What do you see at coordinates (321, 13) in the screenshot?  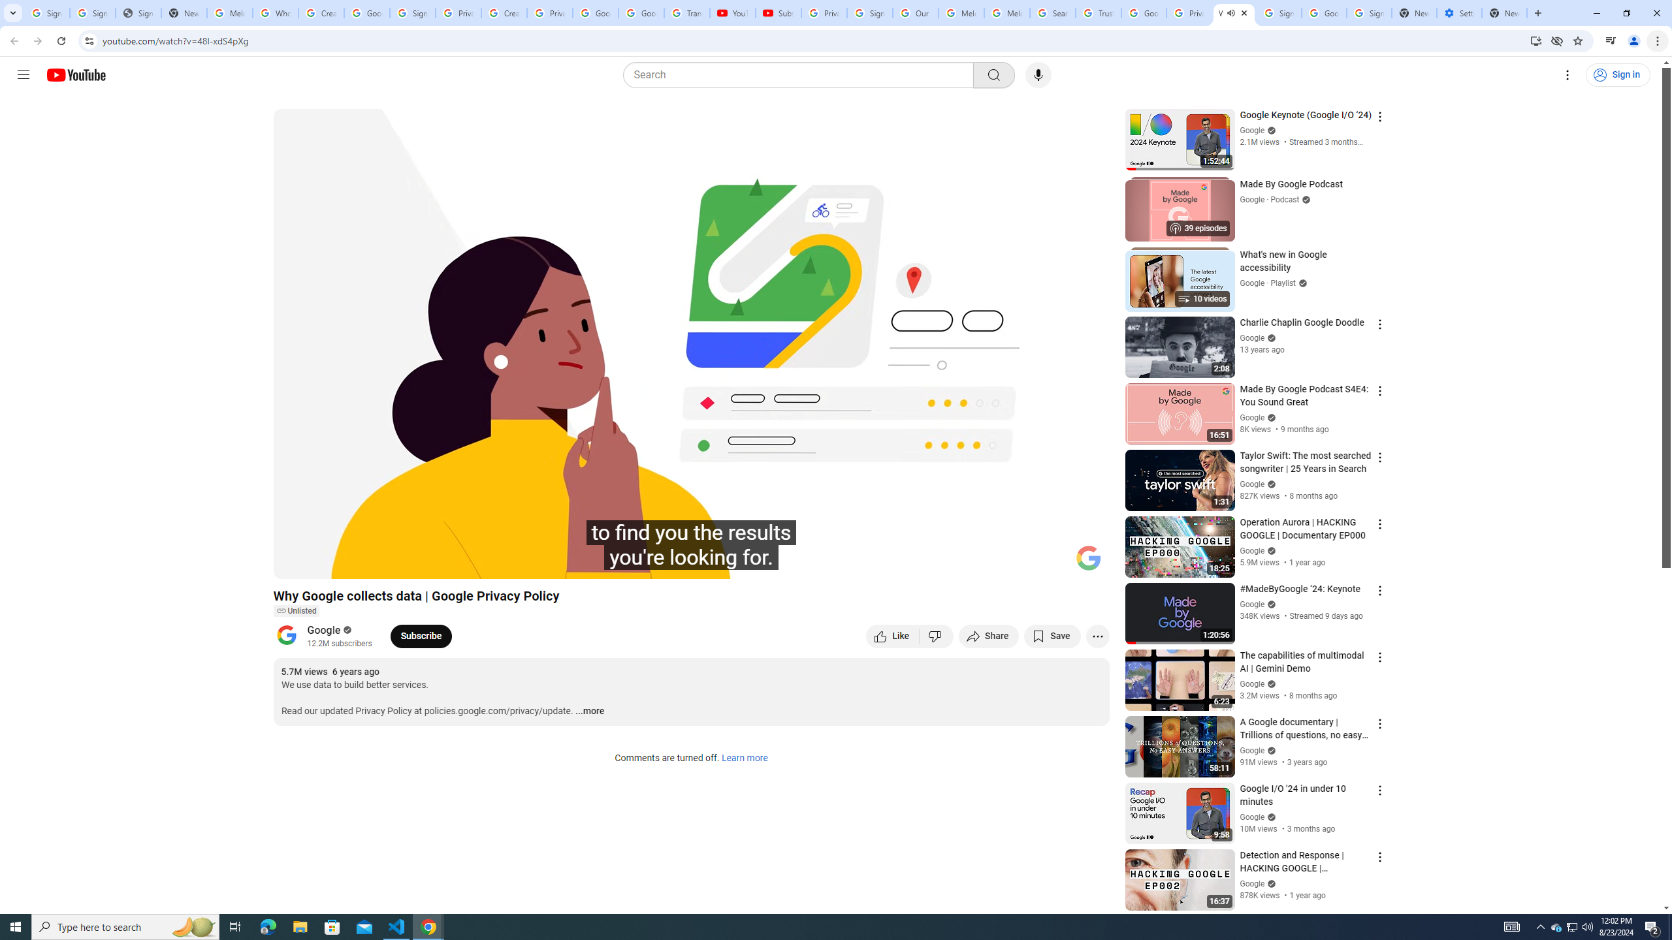 I see `Create your Google Account` at bounding box center [321, 13].